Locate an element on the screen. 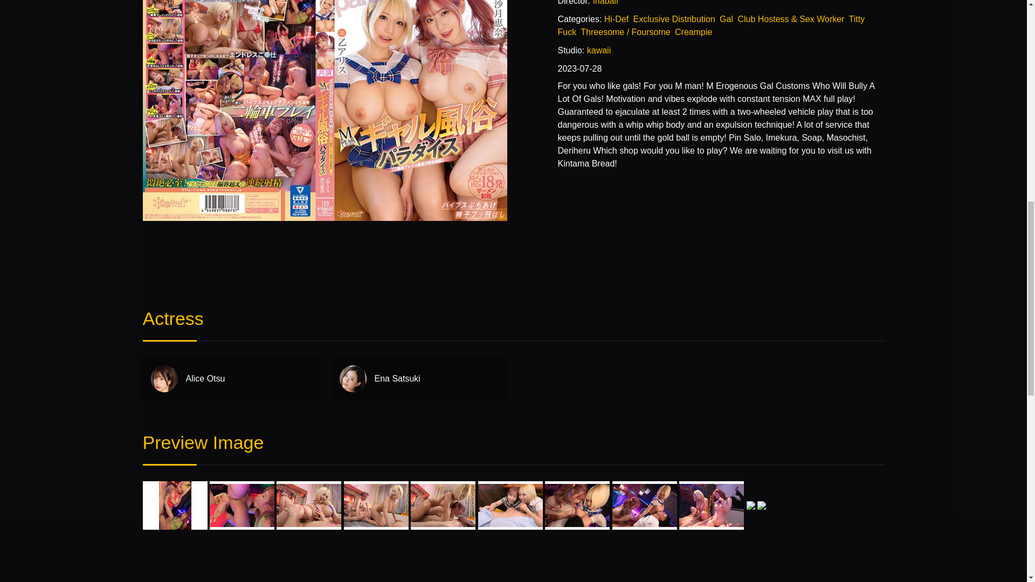 This screenshot has height=582, width=1035. Exclusive Distribution is located at coordinates (674, 19).